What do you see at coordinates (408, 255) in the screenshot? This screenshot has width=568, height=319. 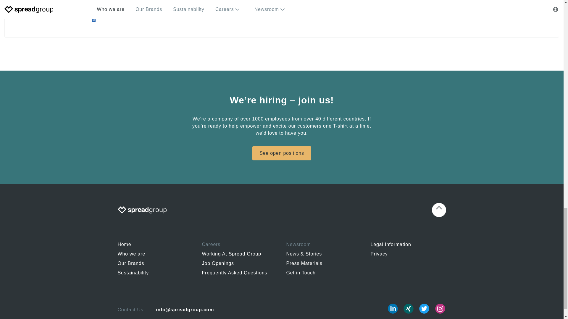 I see `Privacy` at bounding box center [408, 255].